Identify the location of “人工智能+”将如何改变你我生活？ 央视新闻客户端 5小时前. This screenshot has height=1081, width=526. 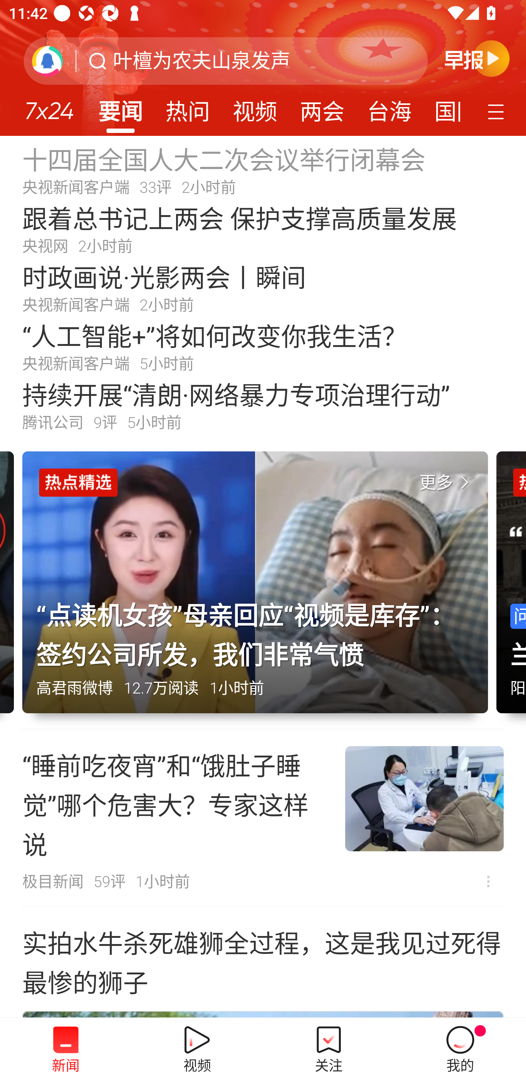
(263, 346).